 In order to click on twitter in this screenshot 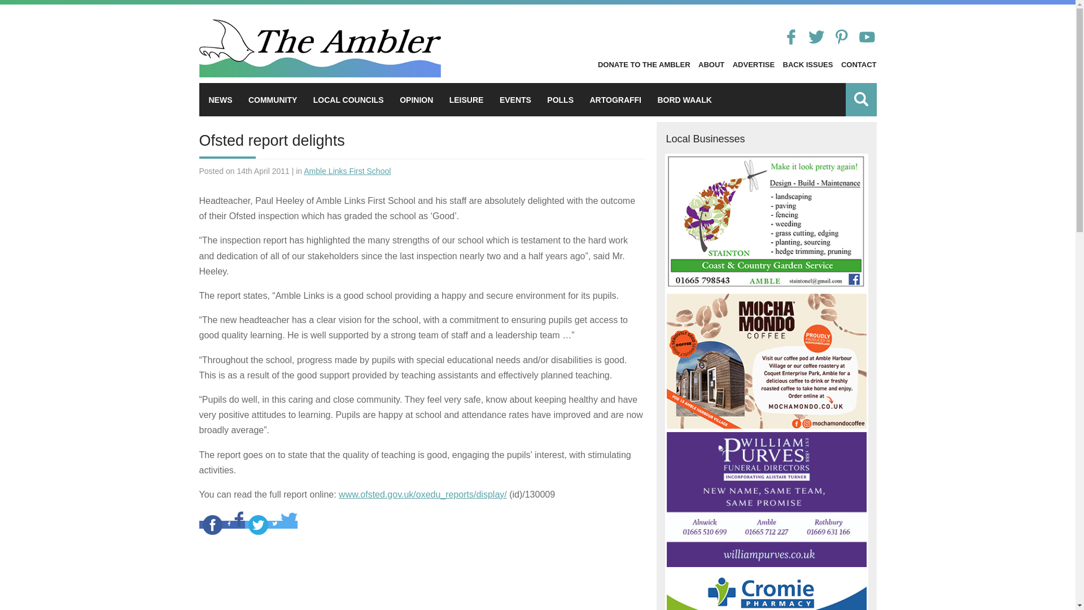, I will do `click(258, 525)`.